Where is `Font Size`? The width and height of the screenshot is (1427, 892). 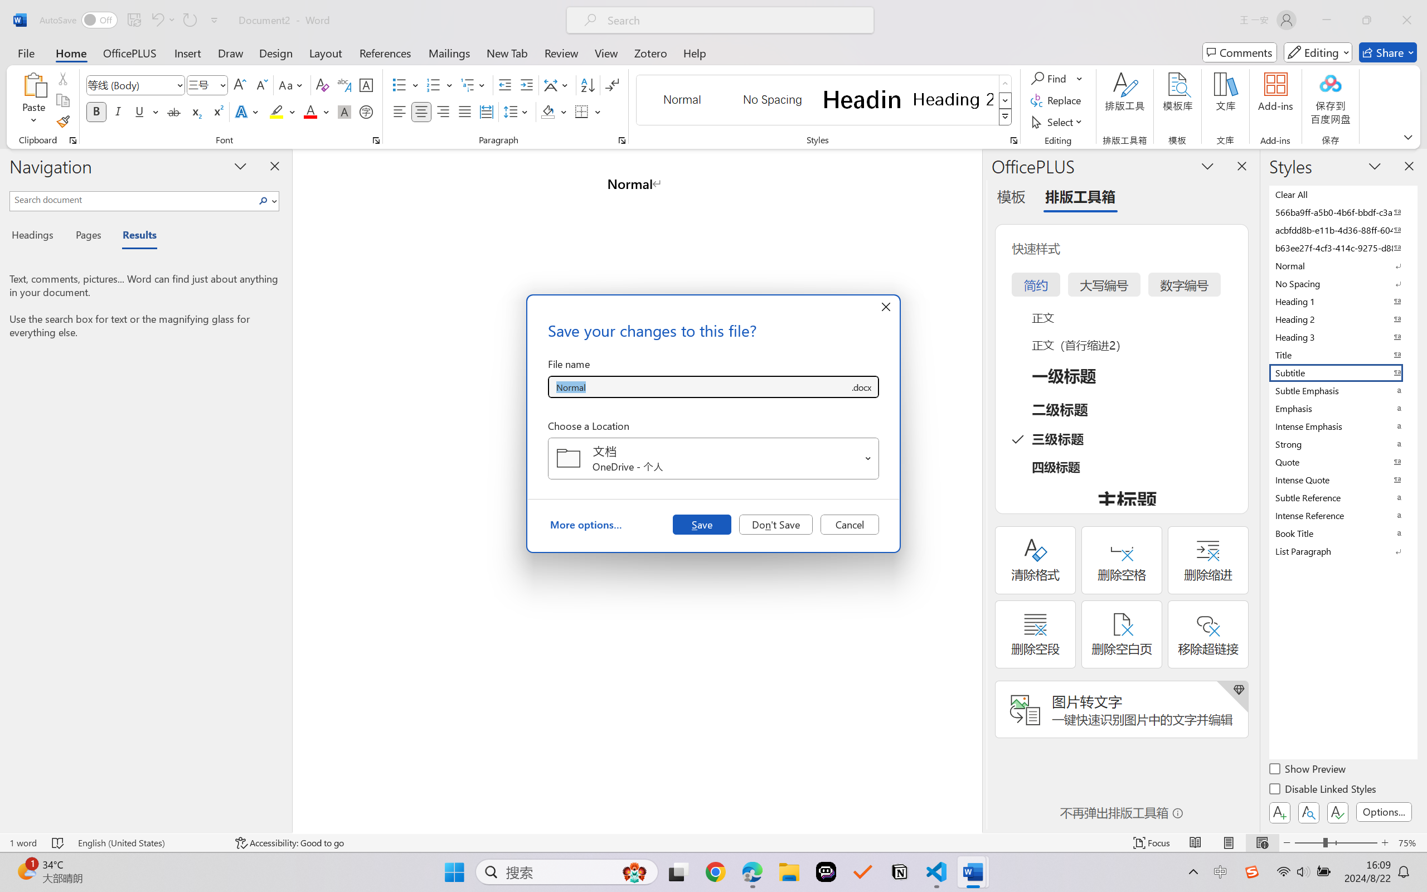
Font Size is located at coordinates (202, 85).